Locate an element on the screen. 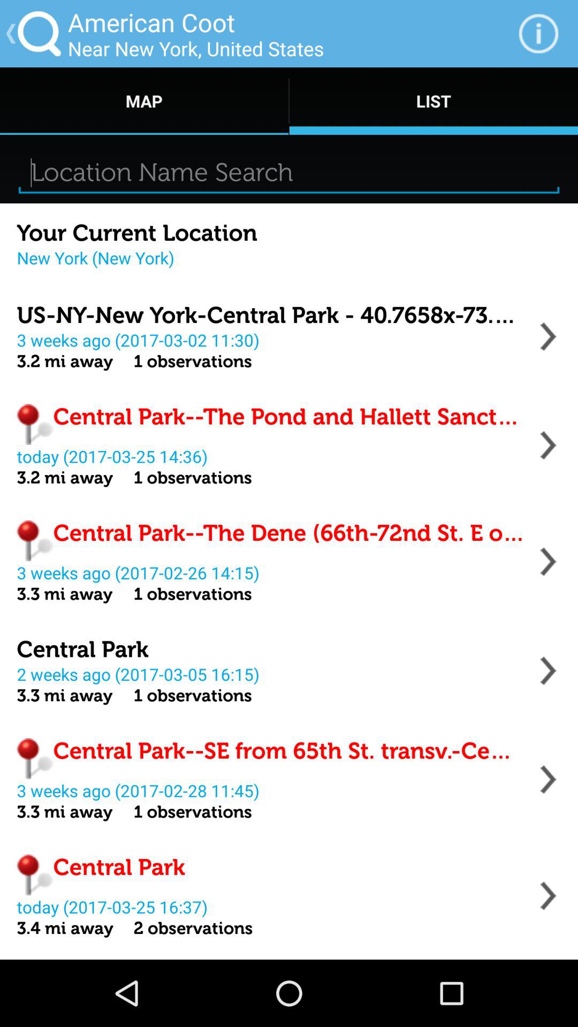 The width and height of the screenshot is (578, 1027). select location is located at coordinates (548, 336).